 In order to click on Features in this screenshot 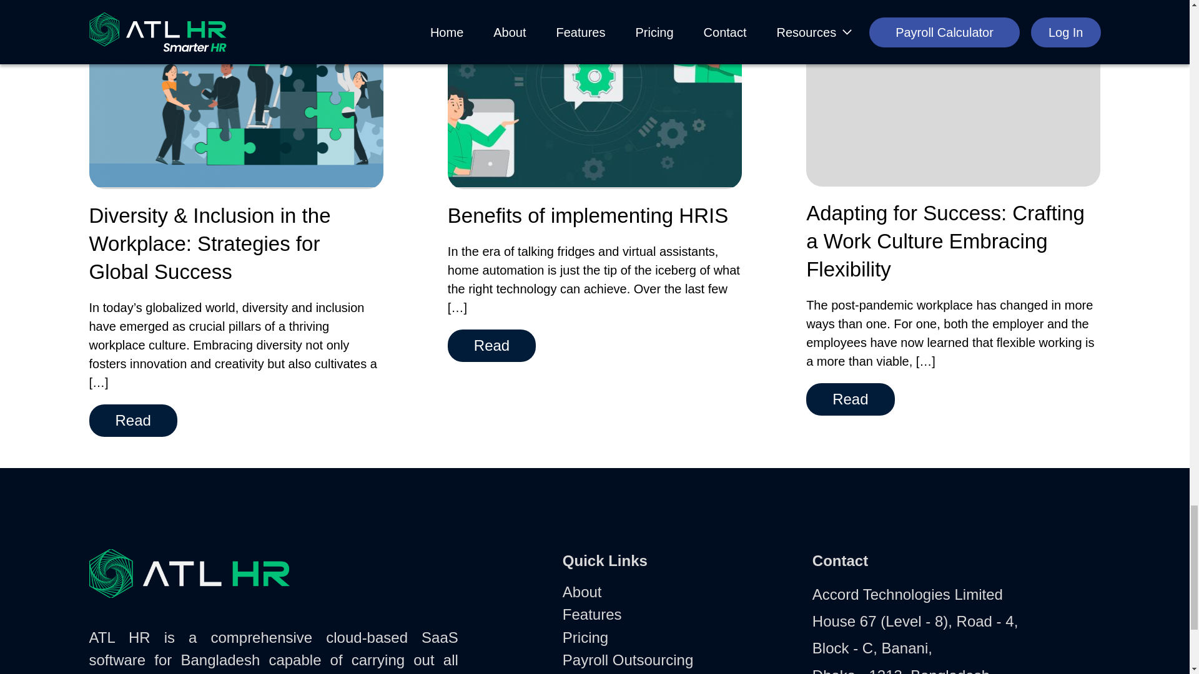, I will do `click(592, 614)`.